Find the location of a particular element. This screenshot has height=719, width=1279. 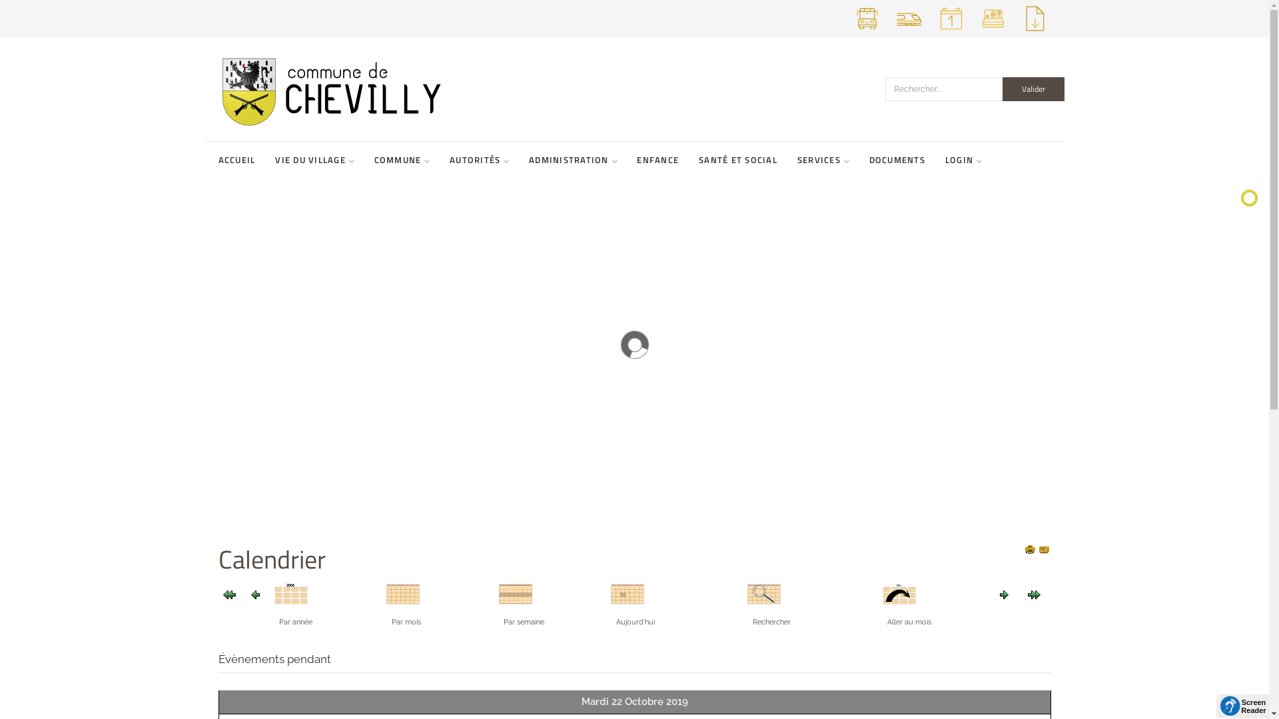

ADMINISTRATION is located at coordinates (573, 160).